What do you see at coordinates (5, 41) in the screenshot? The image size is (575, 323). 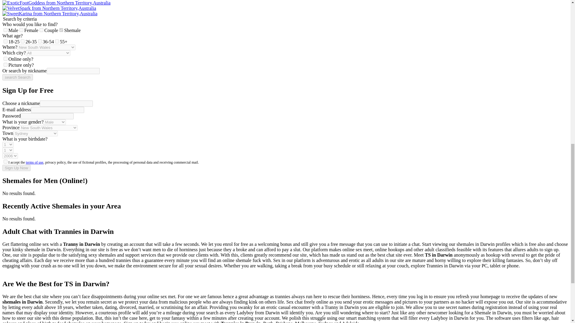 I see `18-25` at bounding box center [5, 41].